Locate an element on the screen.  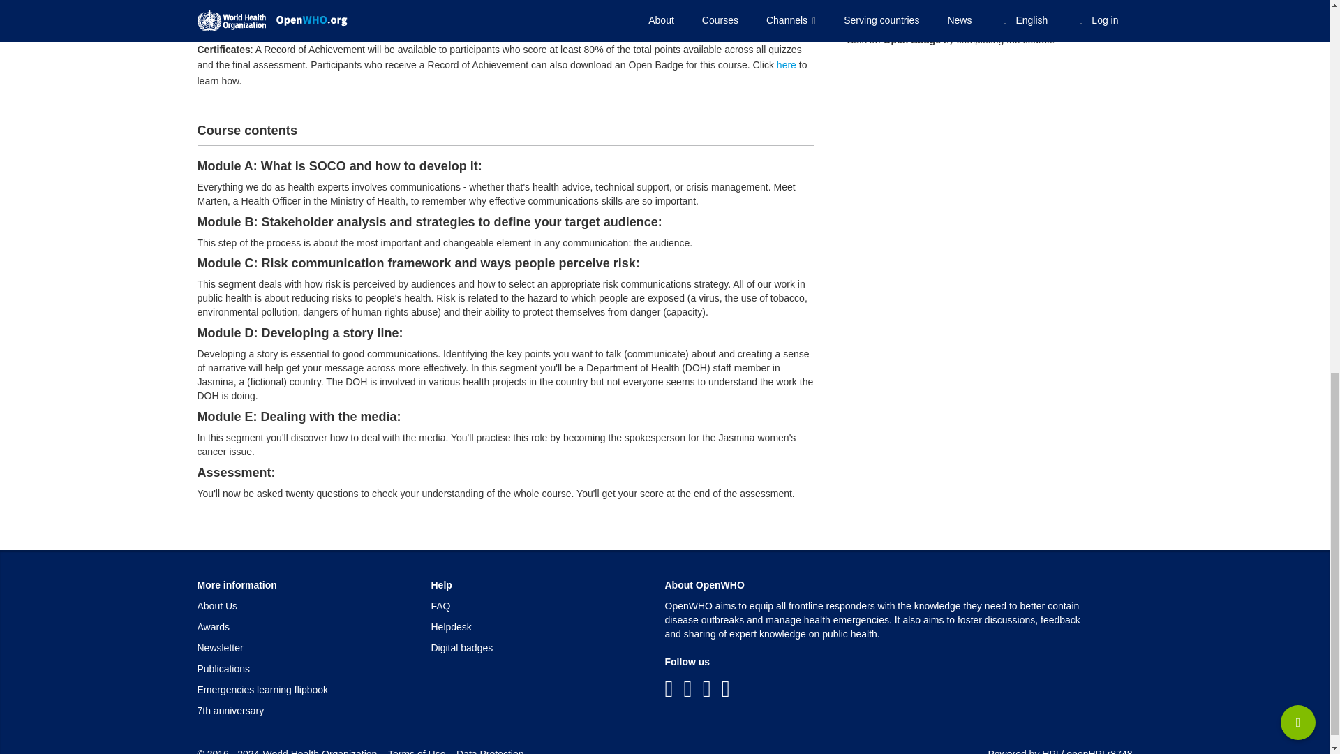
Data Protection is located at coordinates (490, 751).